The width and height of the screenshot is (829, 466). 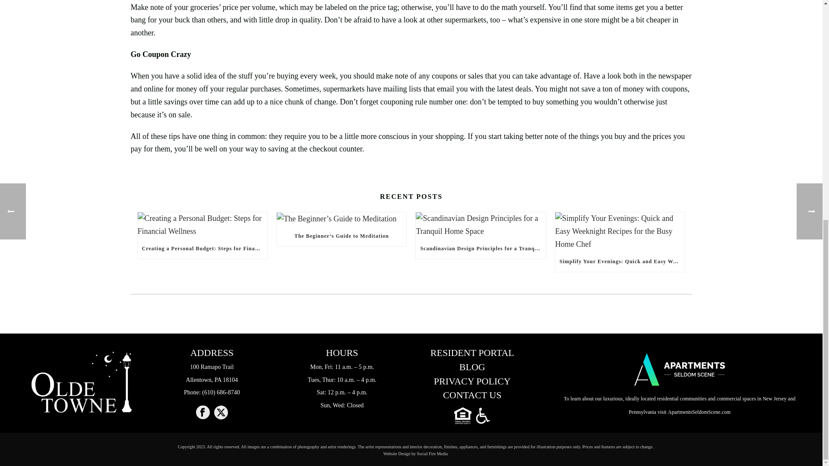 What do you see at coordinates (481, 225) in the screenshot?
I see `Apartments Seldom Scene Logo` at bounding box center [481, 225].